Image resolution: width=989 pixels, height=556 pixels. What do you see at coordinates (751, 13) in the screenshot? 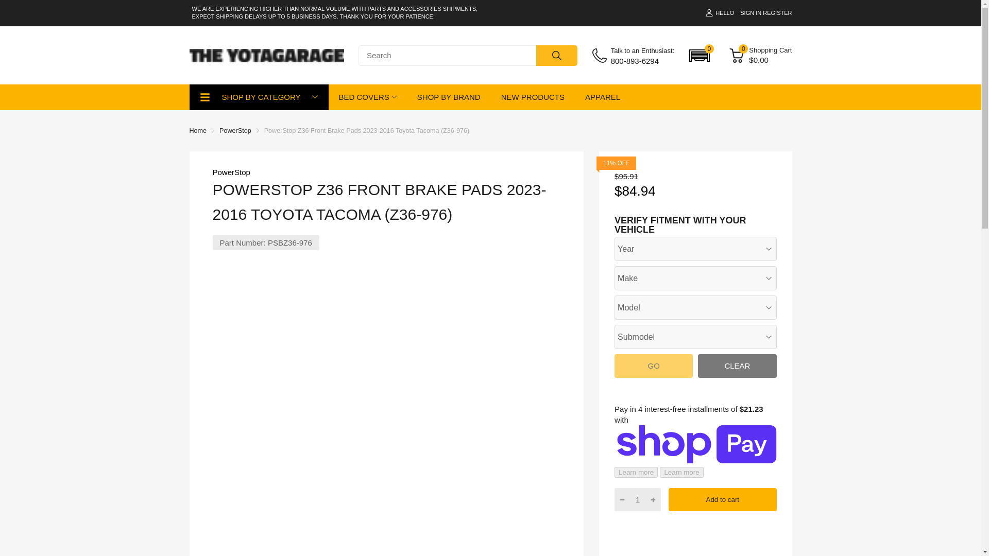
I see `SIGN IN` at bounding box center [751, 13].